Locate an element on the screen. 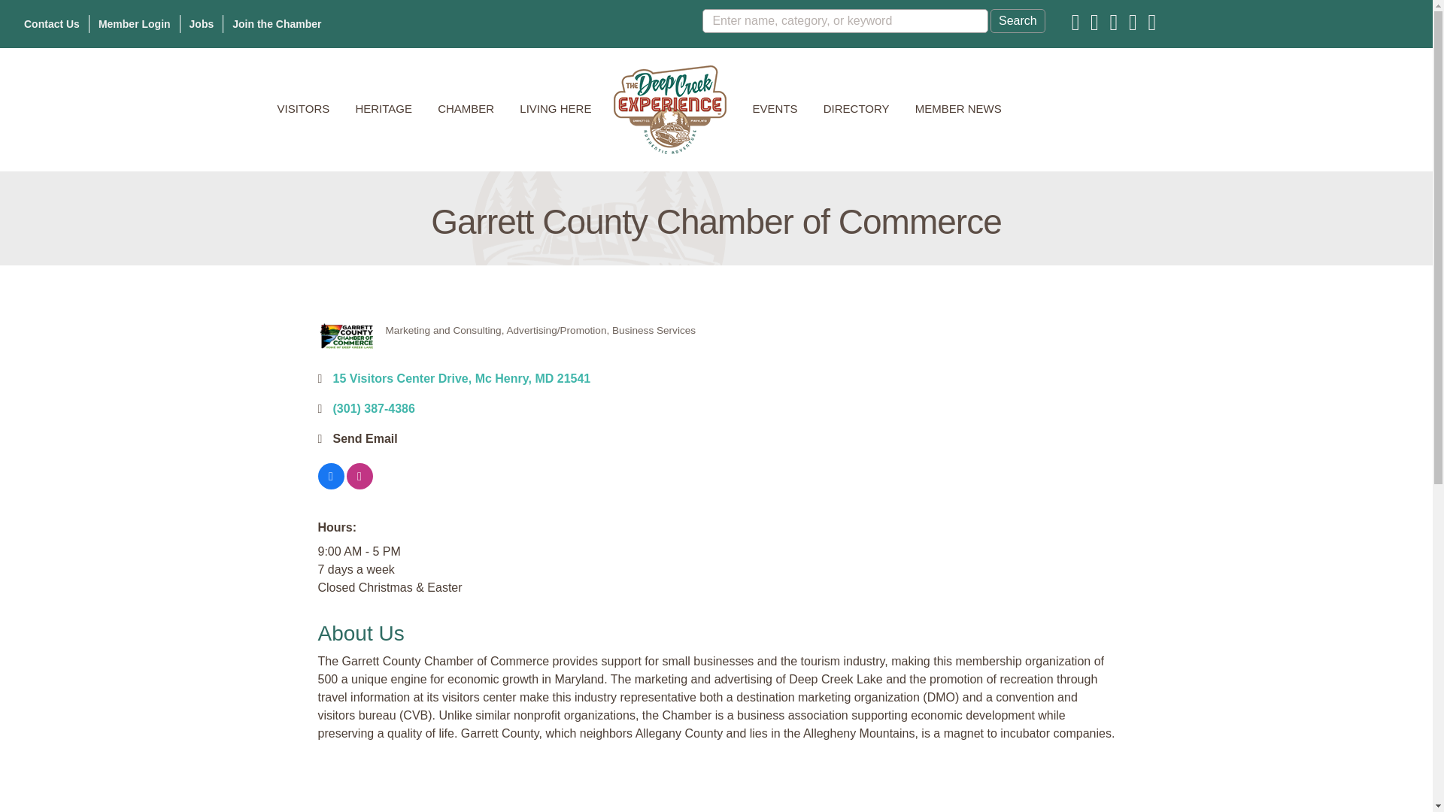  View on Facebook is located at coordinates (330, 486).